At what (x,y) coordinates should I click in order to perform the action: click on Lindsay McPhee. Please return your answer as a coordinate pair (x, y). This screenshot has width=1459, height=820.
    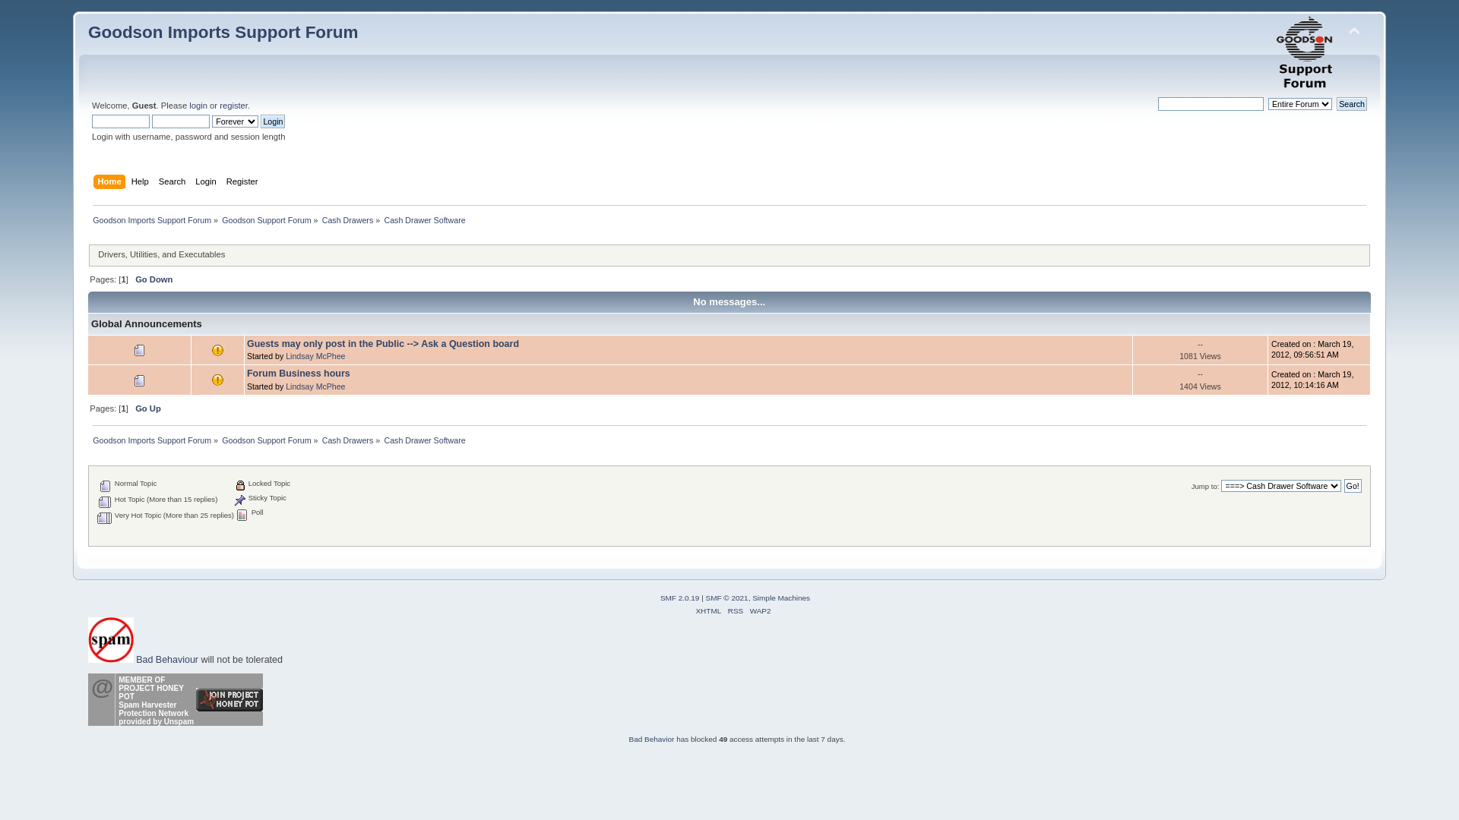
    Looking at the image, I should click on (315, 356).